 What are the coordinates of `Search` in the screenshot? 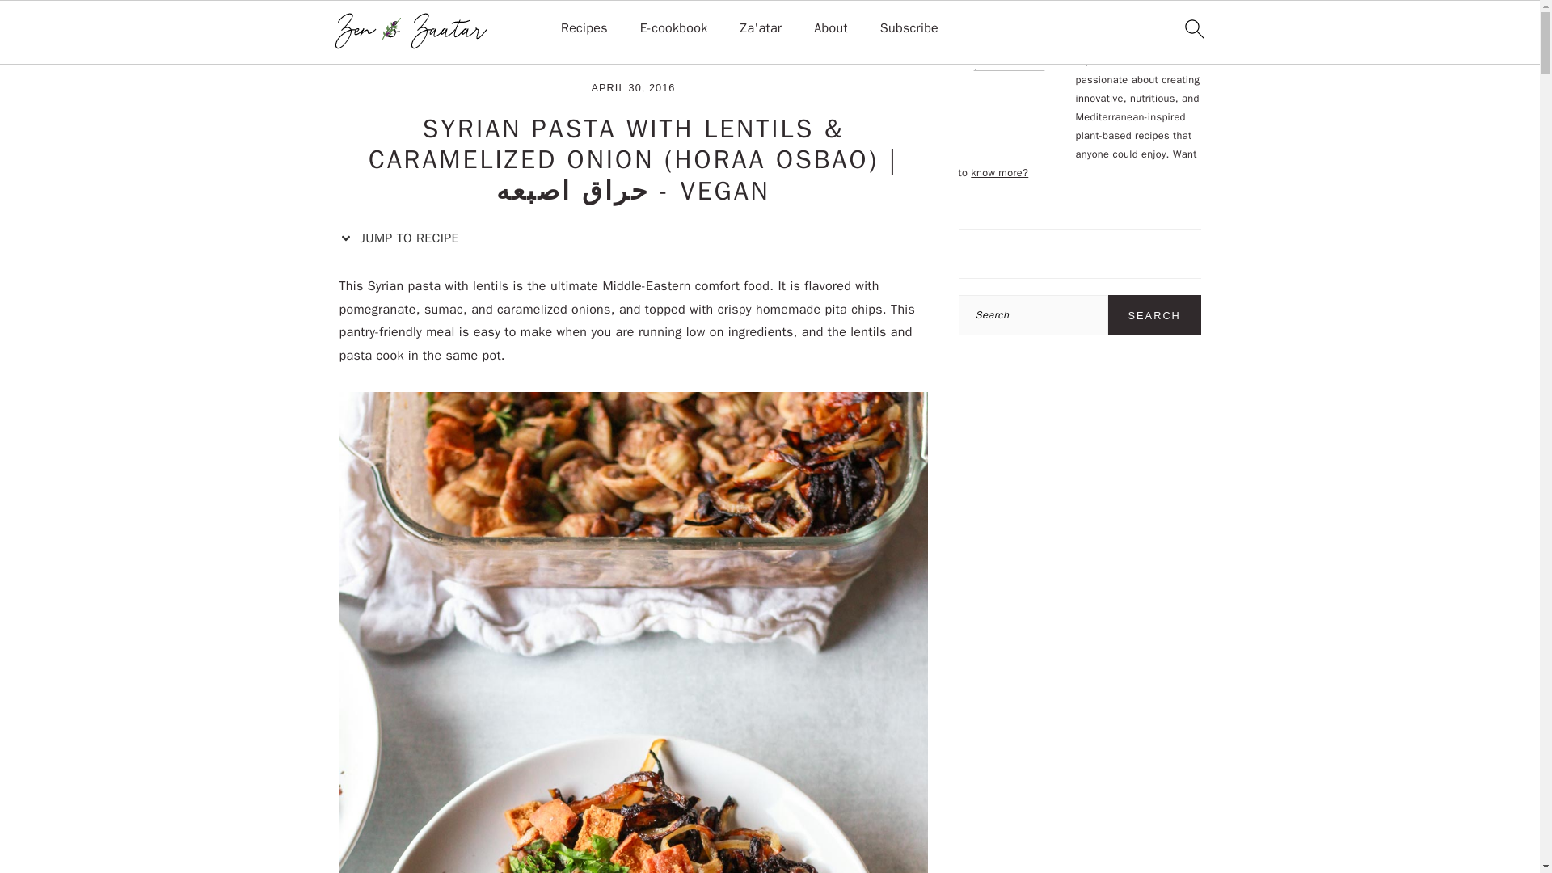 It's located at (1154, 315).